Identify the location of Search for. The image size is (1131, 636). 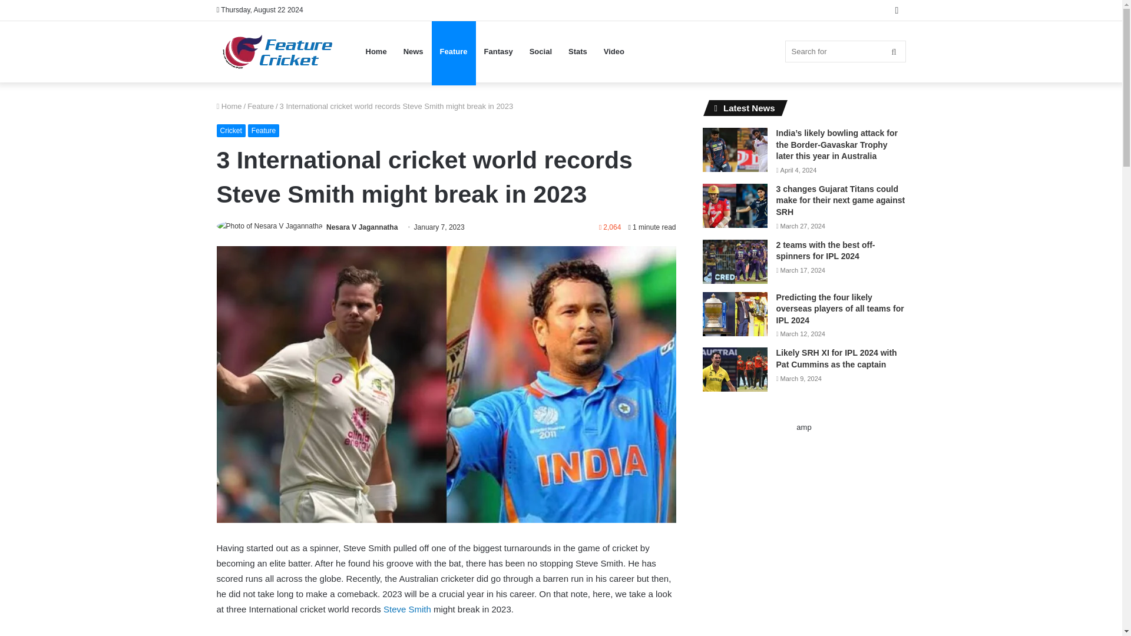
(845, 51).